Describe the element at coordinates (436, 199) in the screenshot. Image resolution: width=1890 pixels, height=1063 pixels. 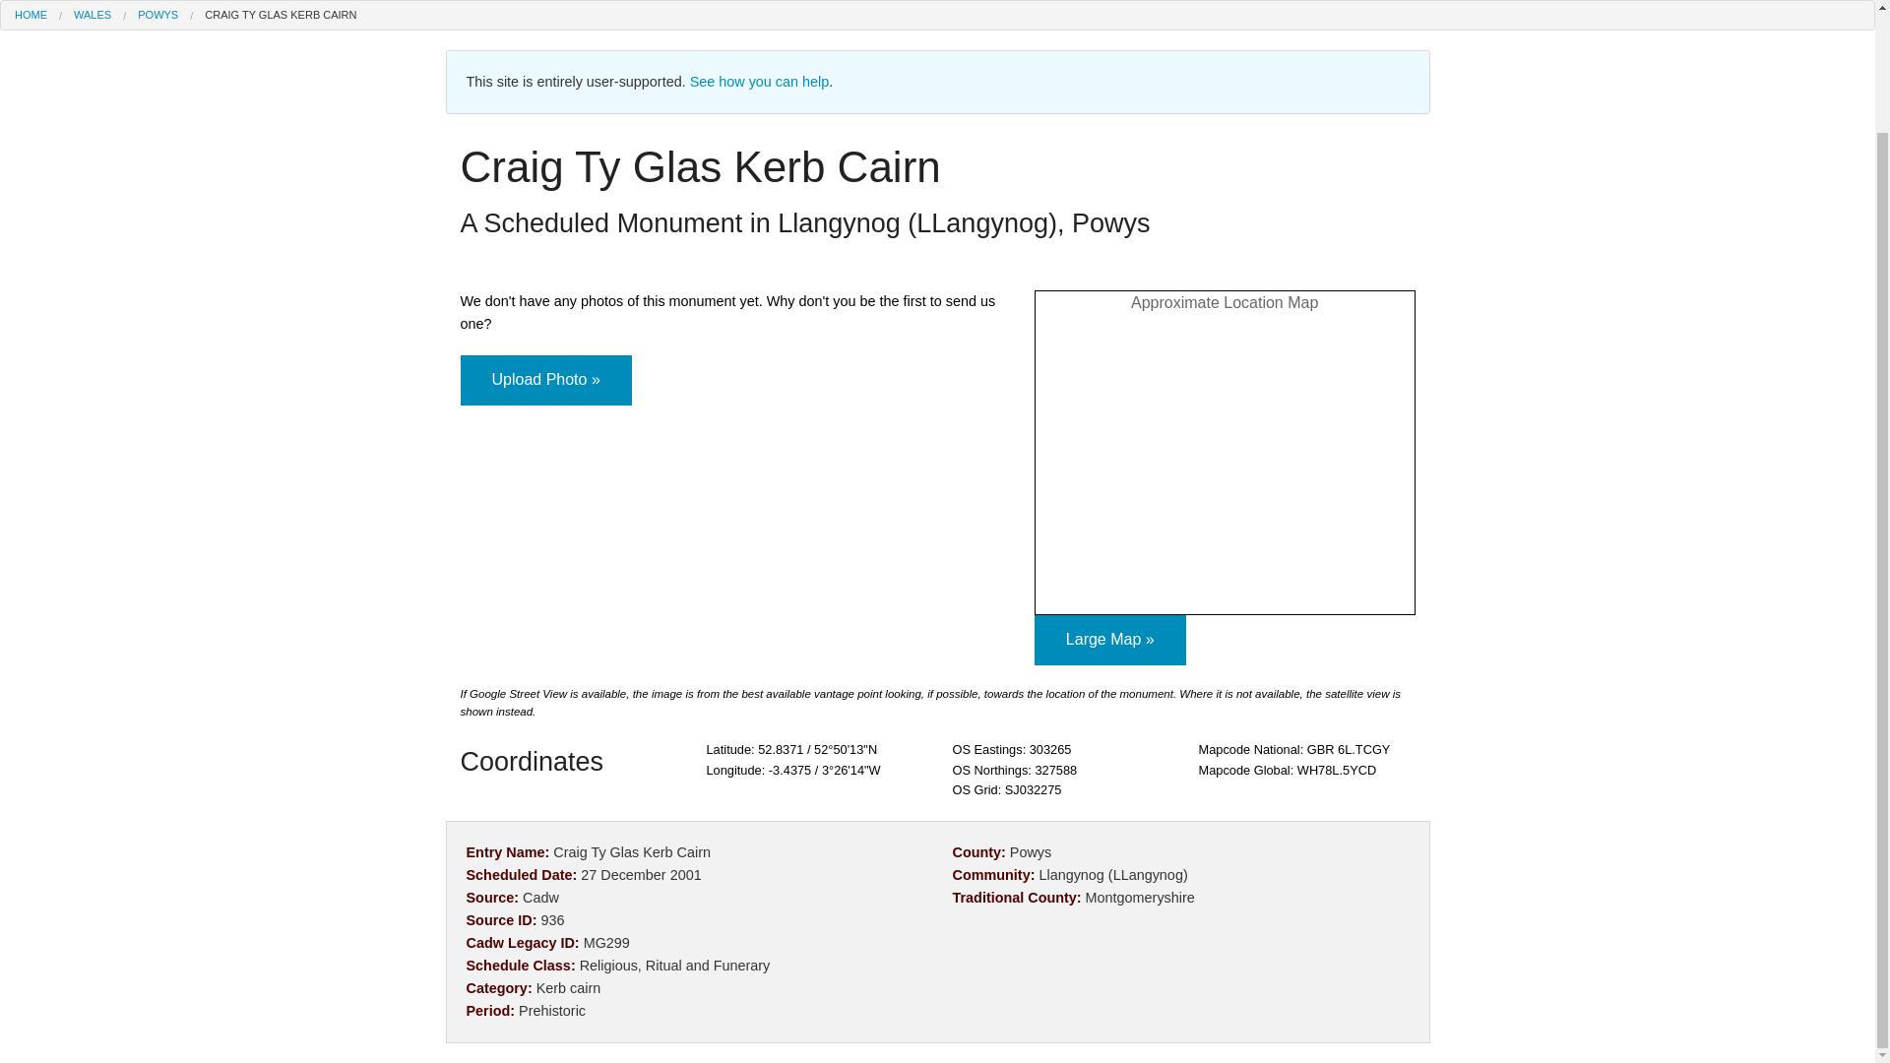
I see `Recently Scheduled Monuments` at that location.